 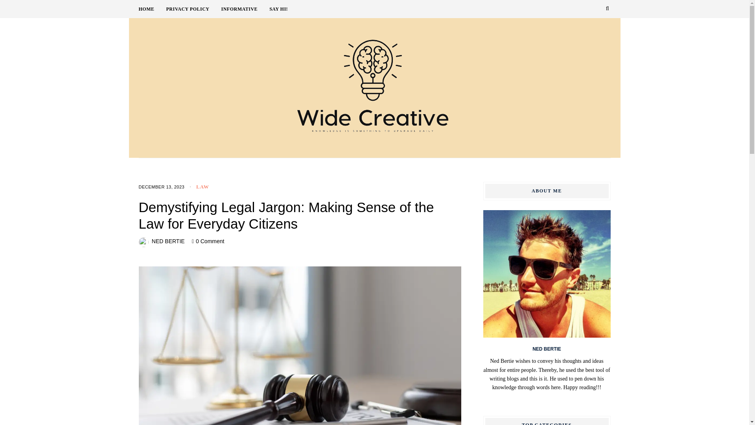 I want to click on DECEMBER 13, 2023, so click(x=161, y=187).